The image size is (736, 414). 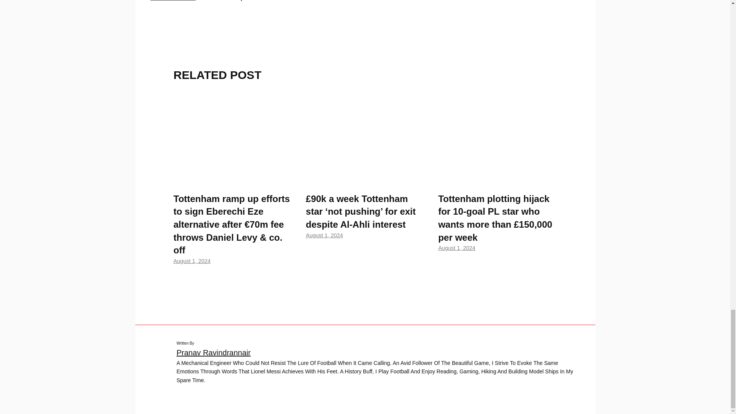 What do you see at coordinates (192, 261) in the screenshot?
I see `8:30 pm` at bounding box center [192, 261].